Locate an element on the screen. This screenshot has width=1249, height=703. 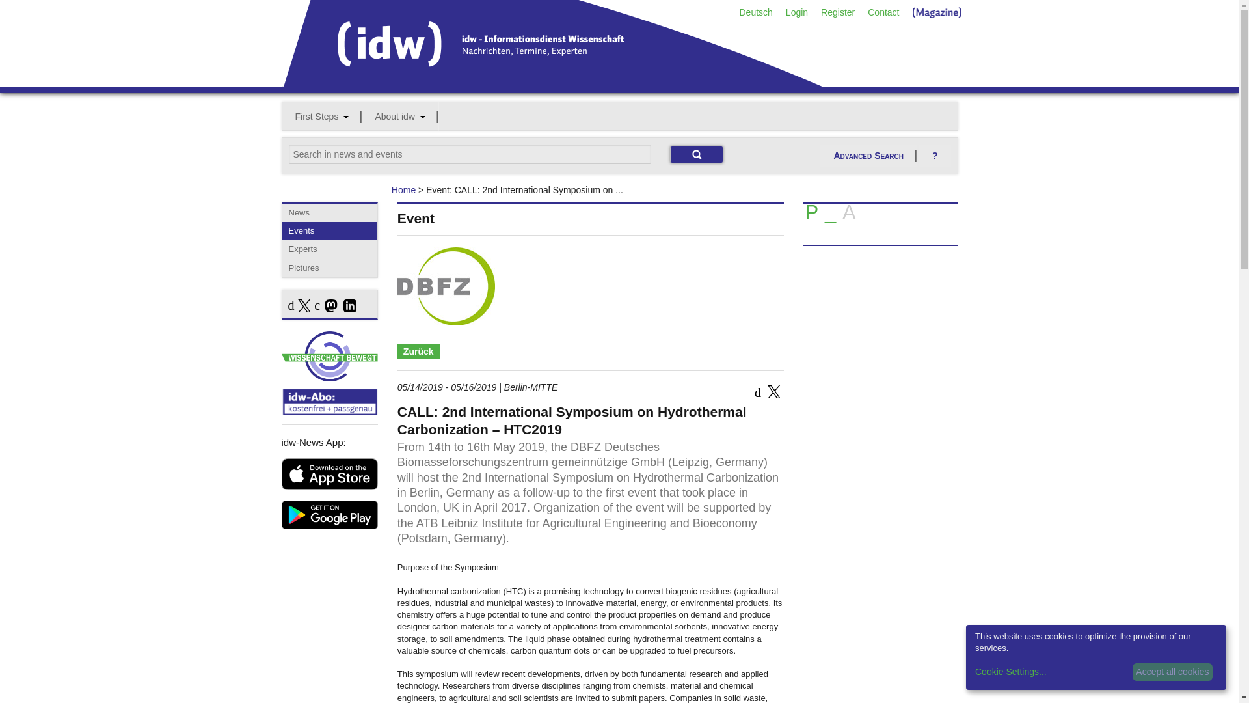
Twitter is located at coordinates (774, 394).